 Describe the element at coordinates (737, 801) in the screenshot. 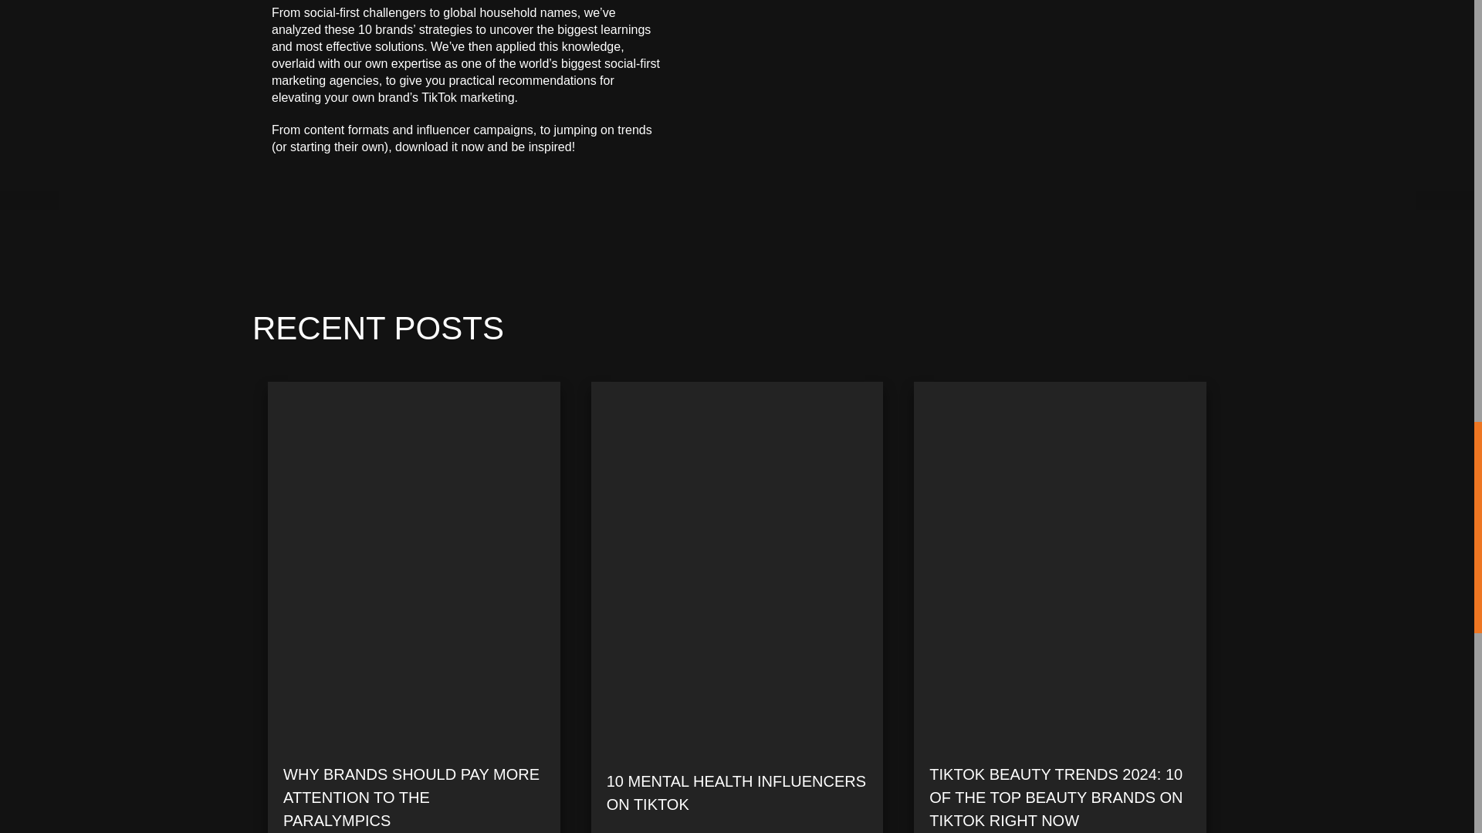

I see `10 Mental Health Influencers on TikTok` at that location.